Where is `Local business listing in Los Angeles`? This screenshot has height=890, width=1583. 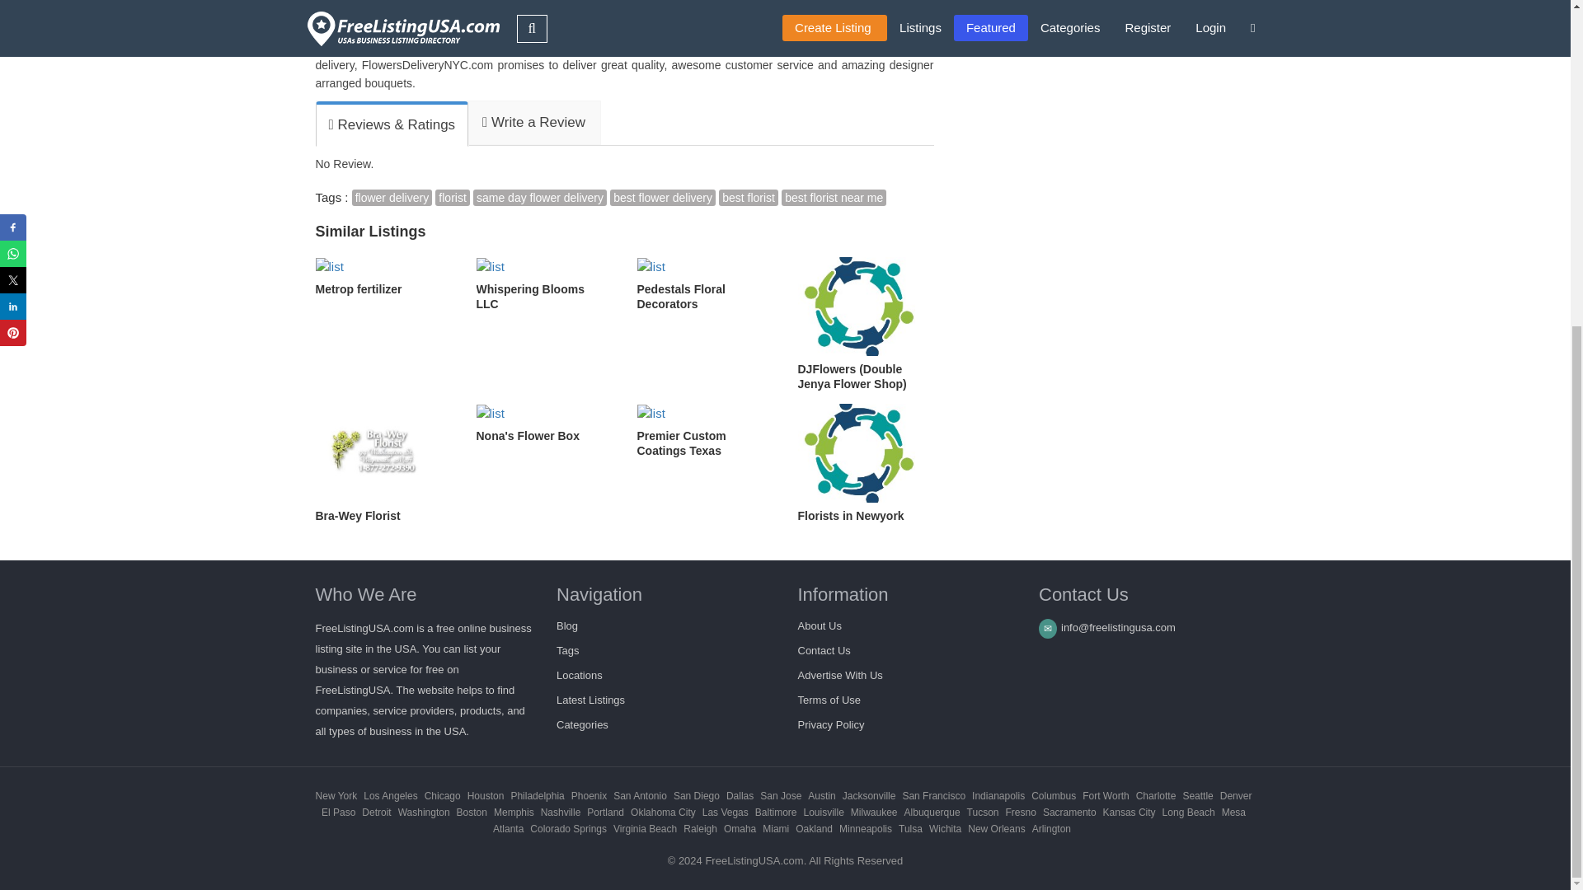
Local business listing in Los Angeles is located at coordinates (391, 796).